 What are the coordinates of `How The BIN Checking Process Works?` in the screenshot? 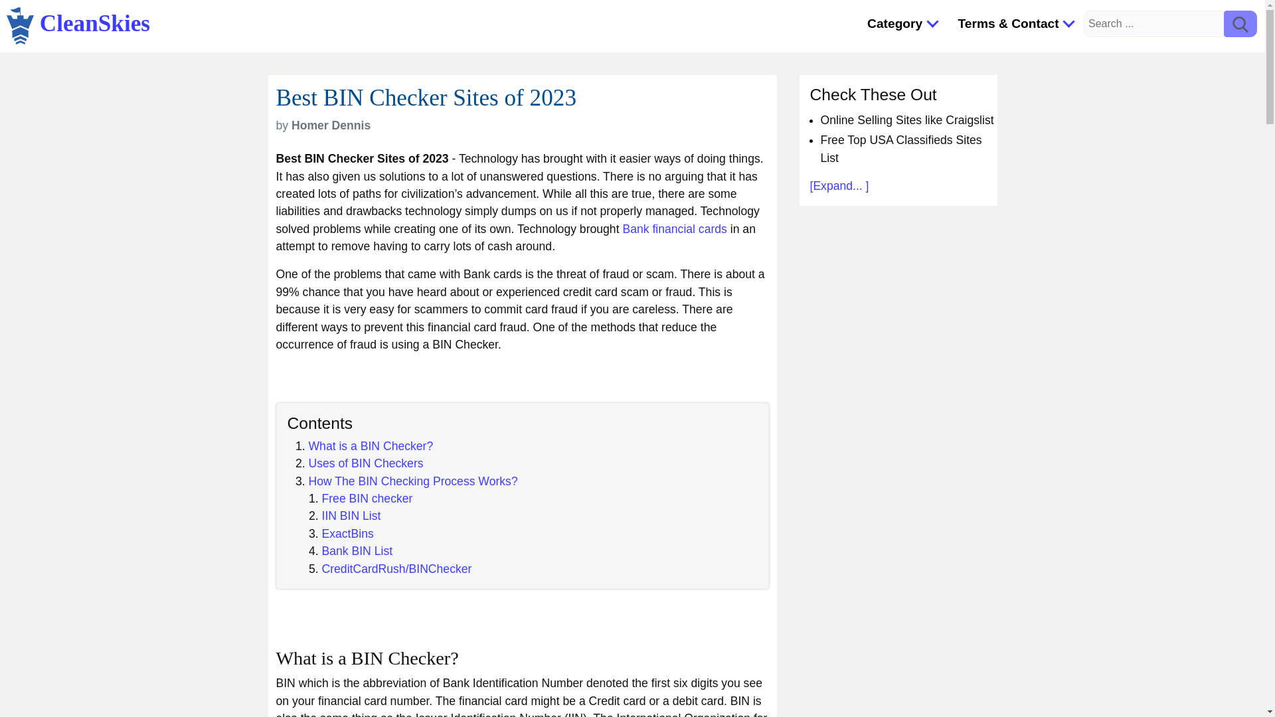 It's located at (413, 481).